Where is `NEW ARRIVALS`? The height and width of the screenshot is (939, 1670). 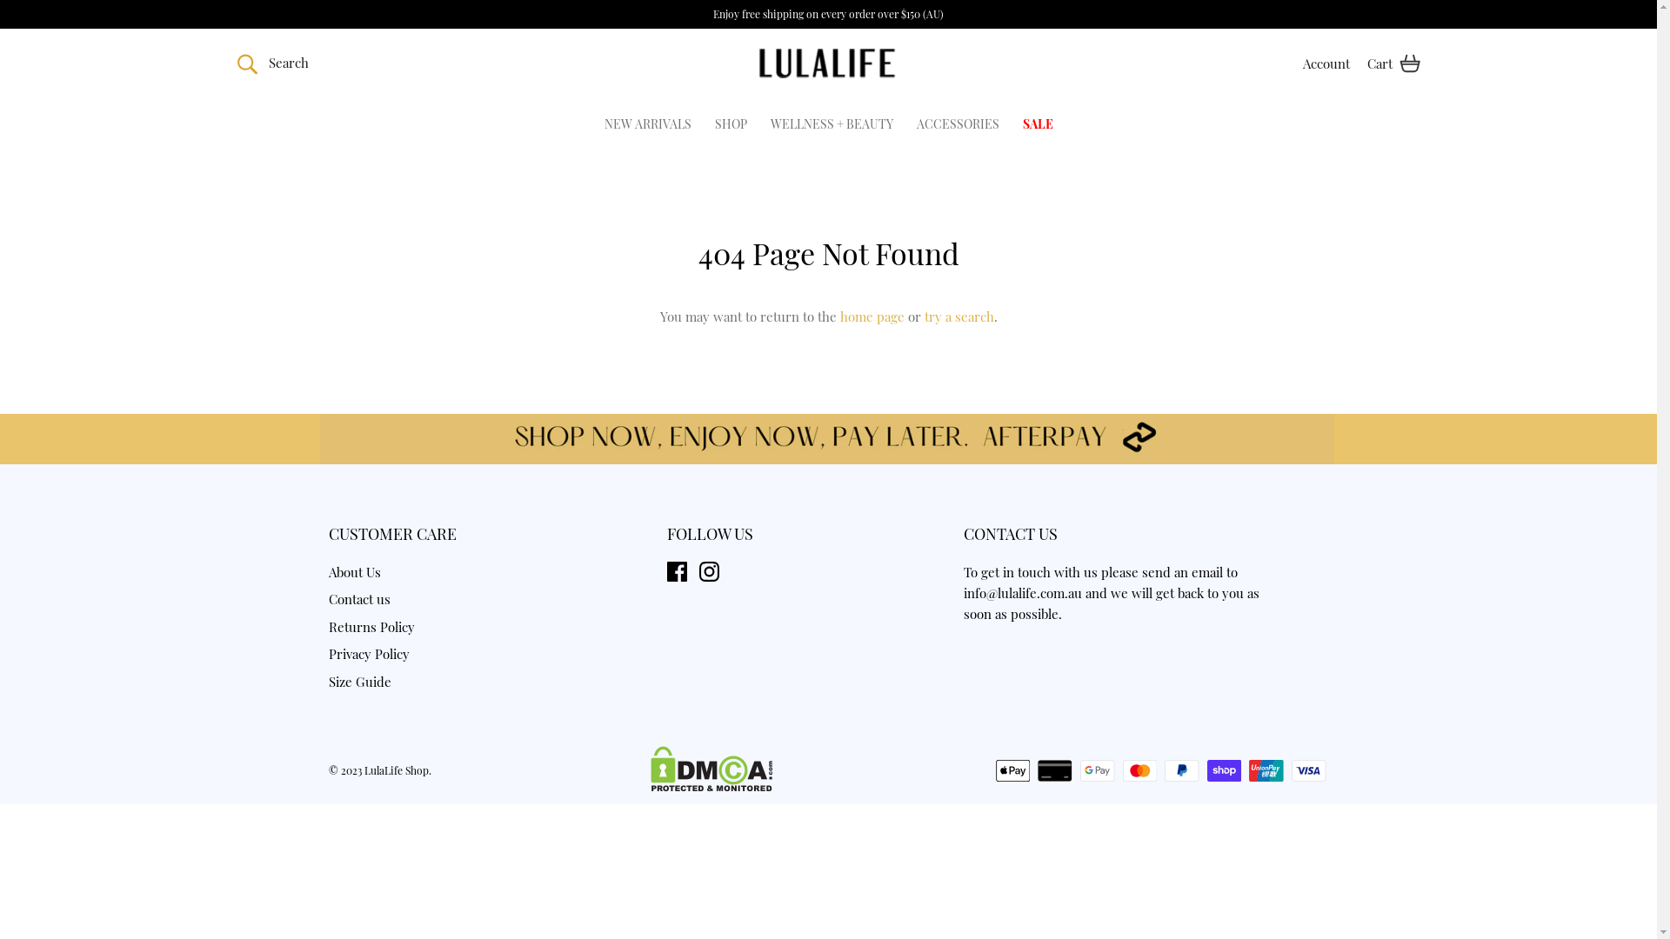
NEW ARRIVALS is located at coordinates (647, 123).